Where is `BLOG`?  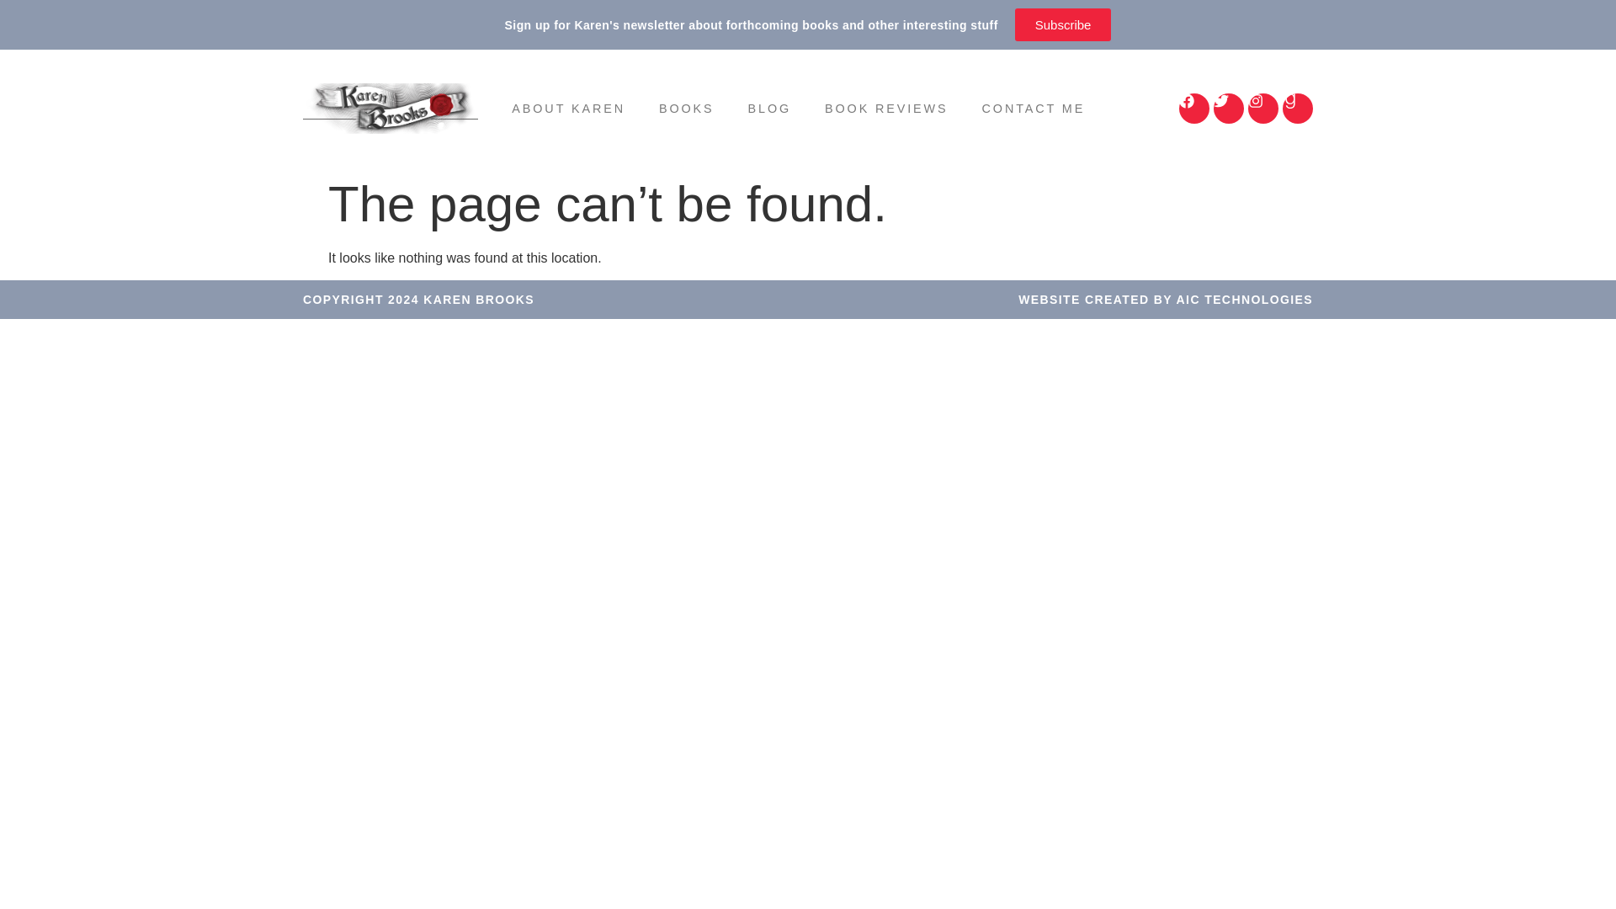 BLOG is located at coordinates (770, 108).